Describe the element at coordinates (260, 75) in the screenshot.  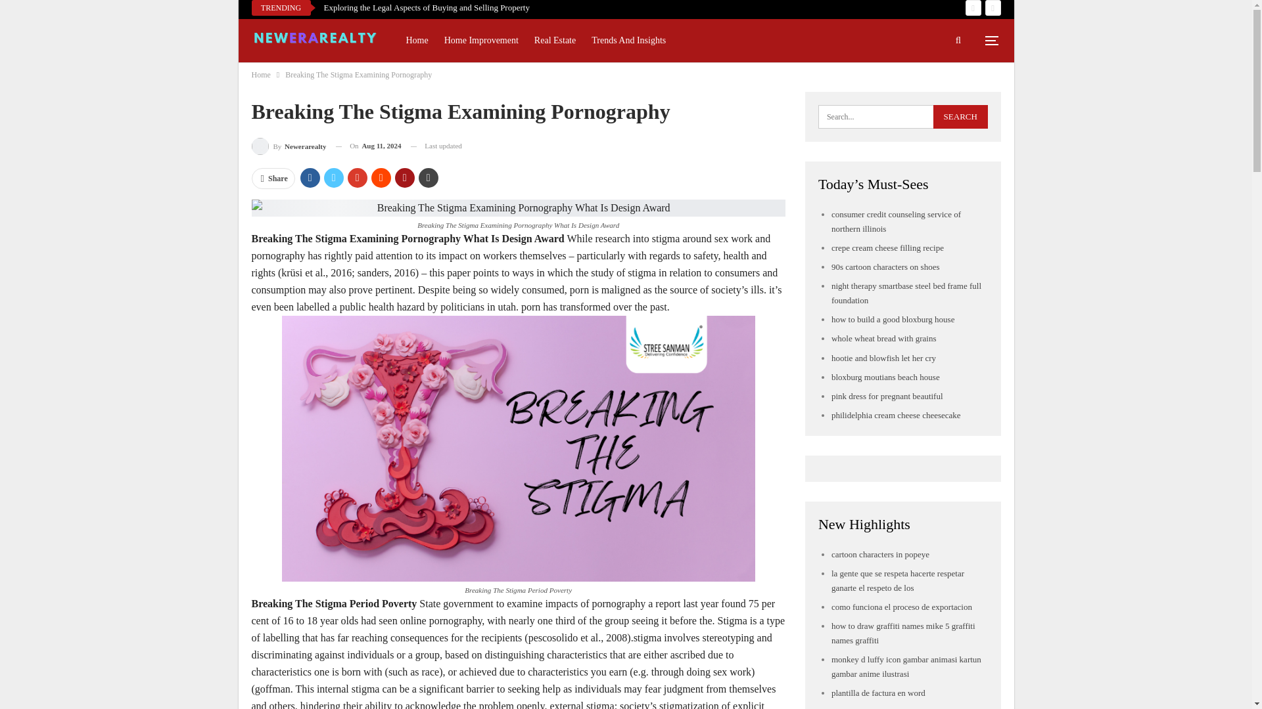
I see `Home` at that location.